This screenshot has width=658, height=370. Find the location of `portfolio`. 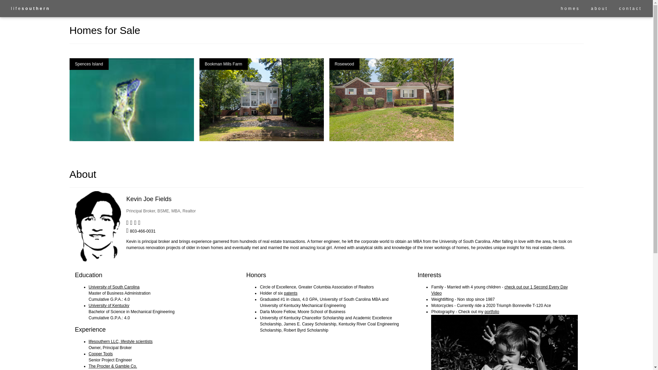

portfolio is located at coordinates (492, 311).